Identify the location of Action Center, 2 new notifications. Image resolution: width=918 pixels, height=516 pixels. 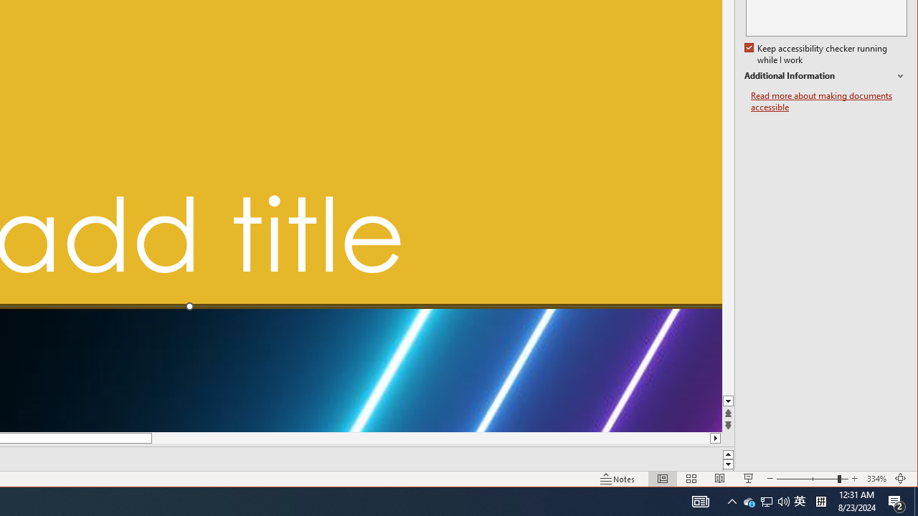
(800, 502).